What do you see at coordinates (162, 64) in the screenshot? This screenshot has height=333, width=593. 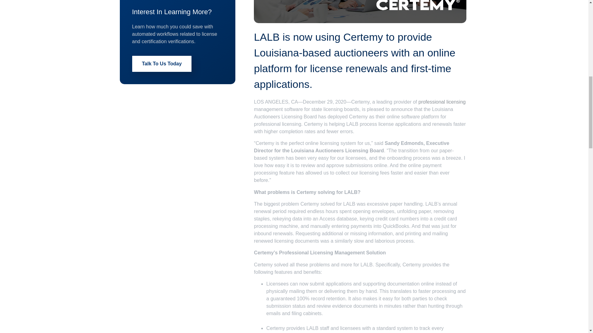 I see `Talk To Us Today` at bounding box center [162, 64].